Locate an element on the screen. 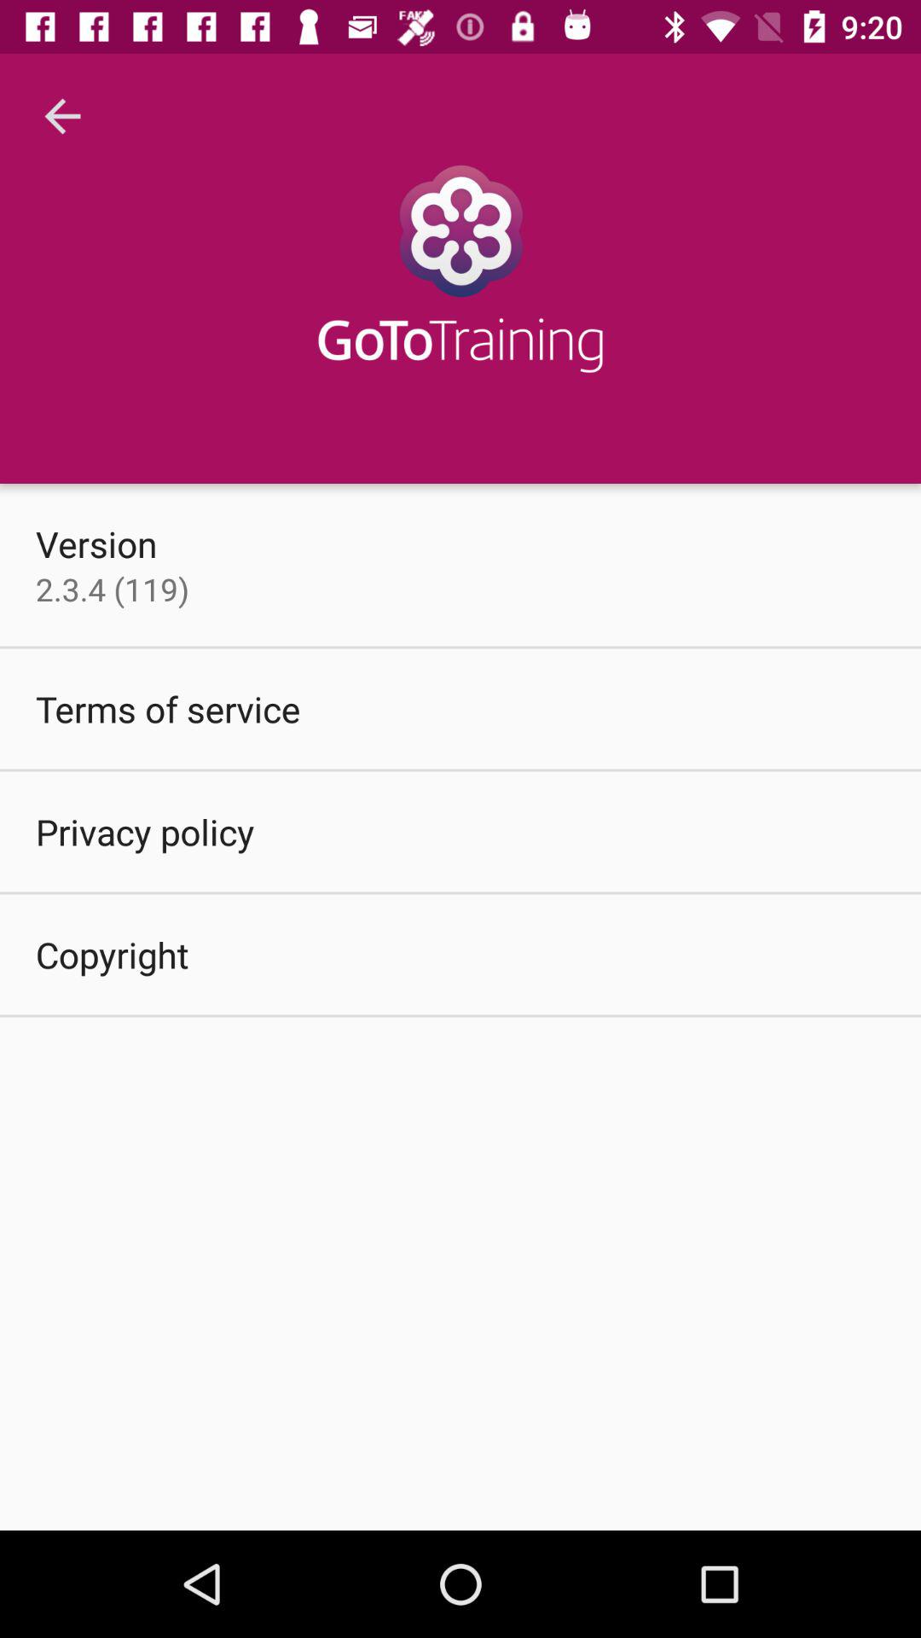 This screenshot has width=921, height=1638. swipe until 2 3 4 icon is located at coordinates (113, 589).